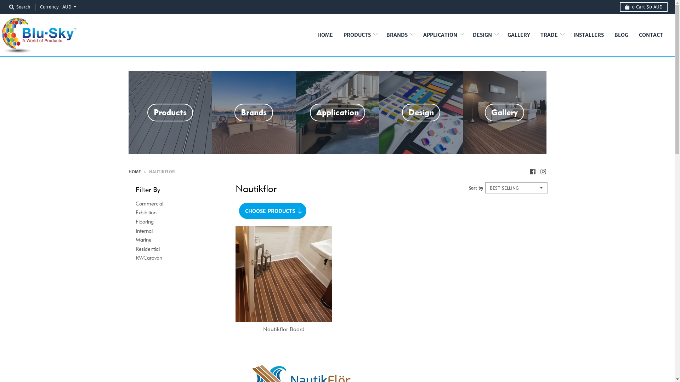  Describe the element at coordinates (504, 112) in the screenshot. I see `Gallery` at that location.